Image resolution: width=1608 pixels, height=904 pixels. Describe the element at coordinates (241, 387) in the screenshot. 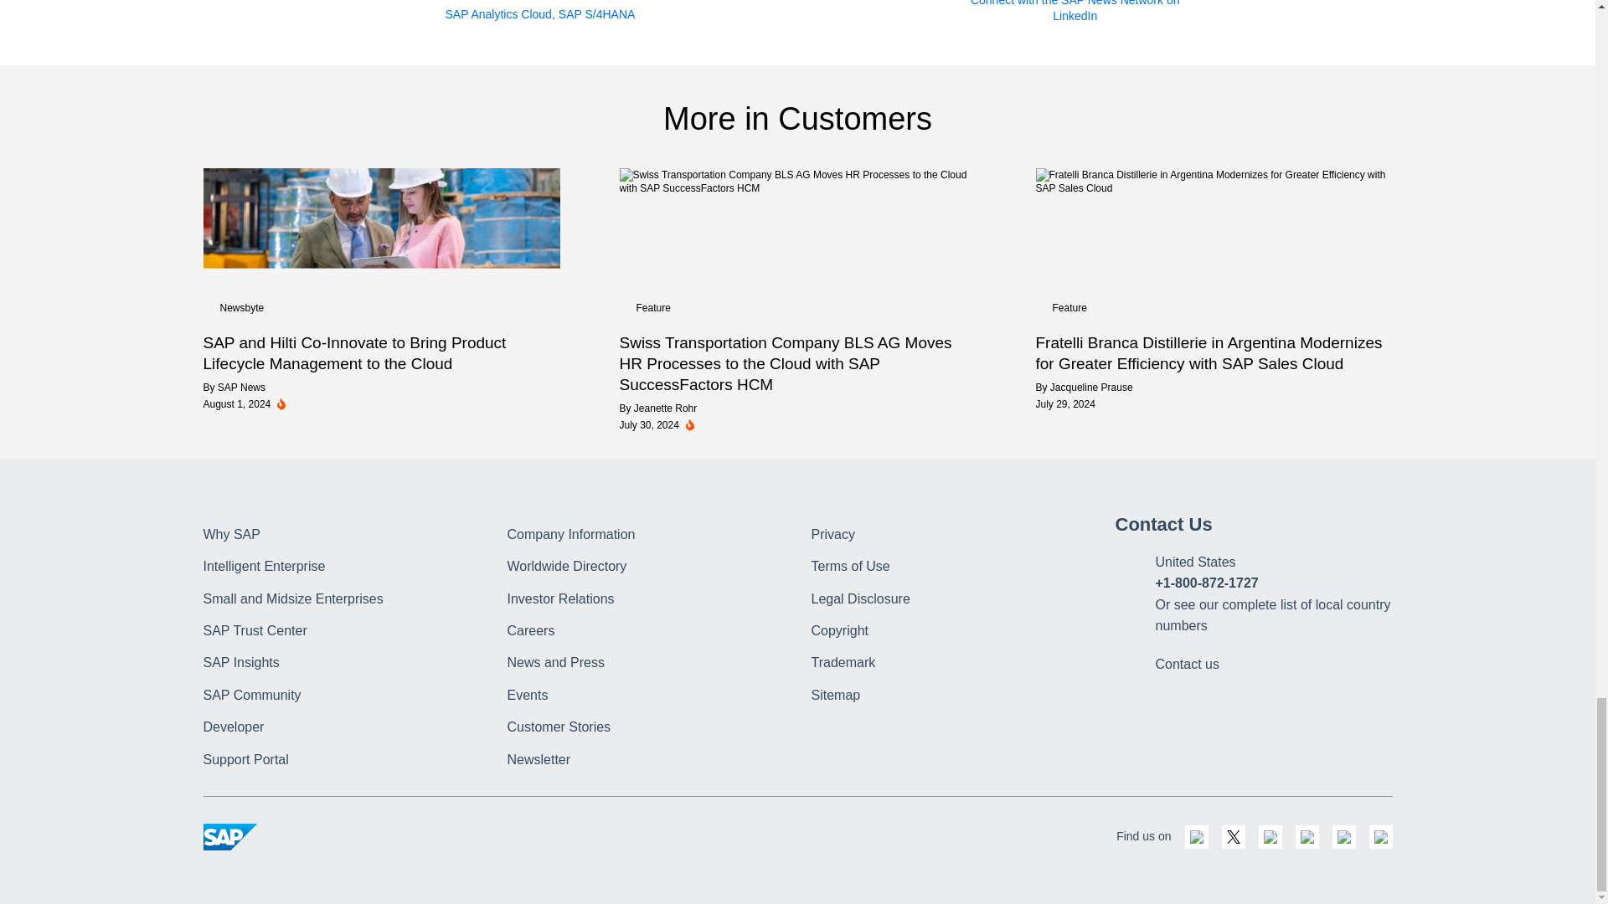

I see `Posts by SAP News` at that location.